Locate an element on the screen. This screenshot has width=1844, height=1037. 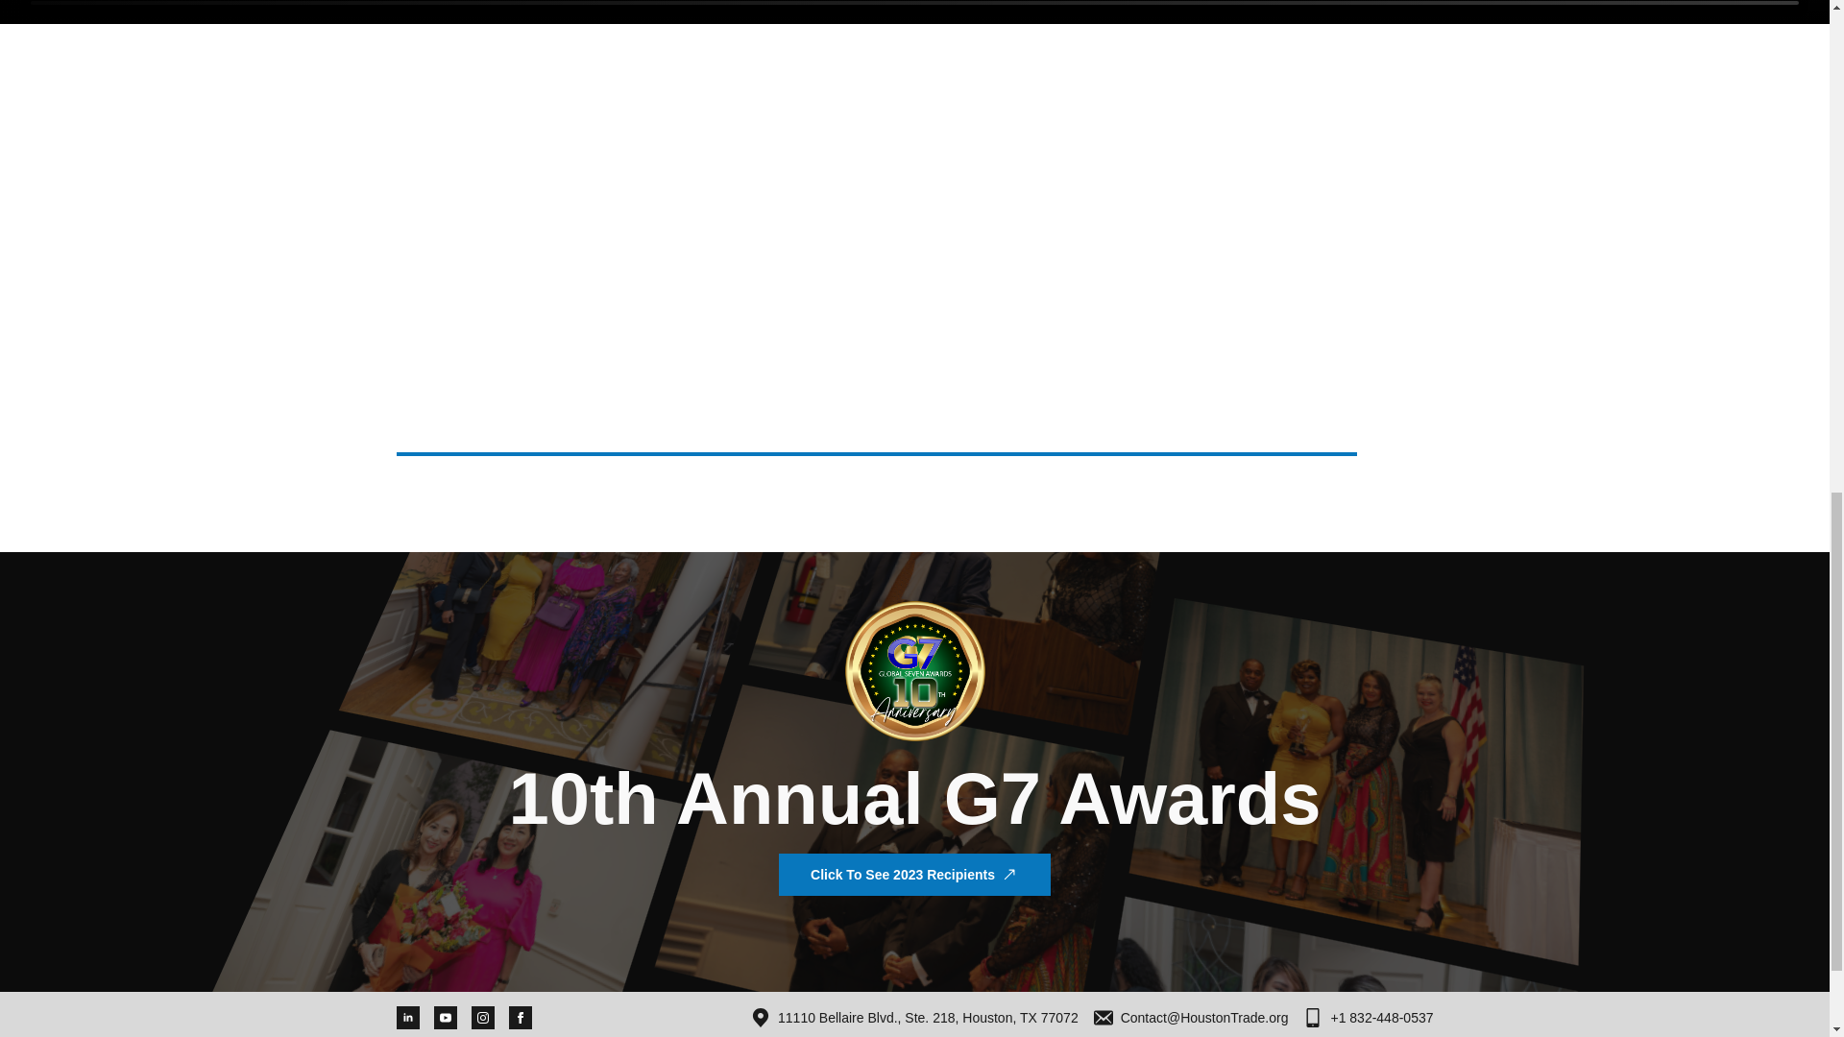
Click To See 2023 Recipients is located at coordinates (914, 874).